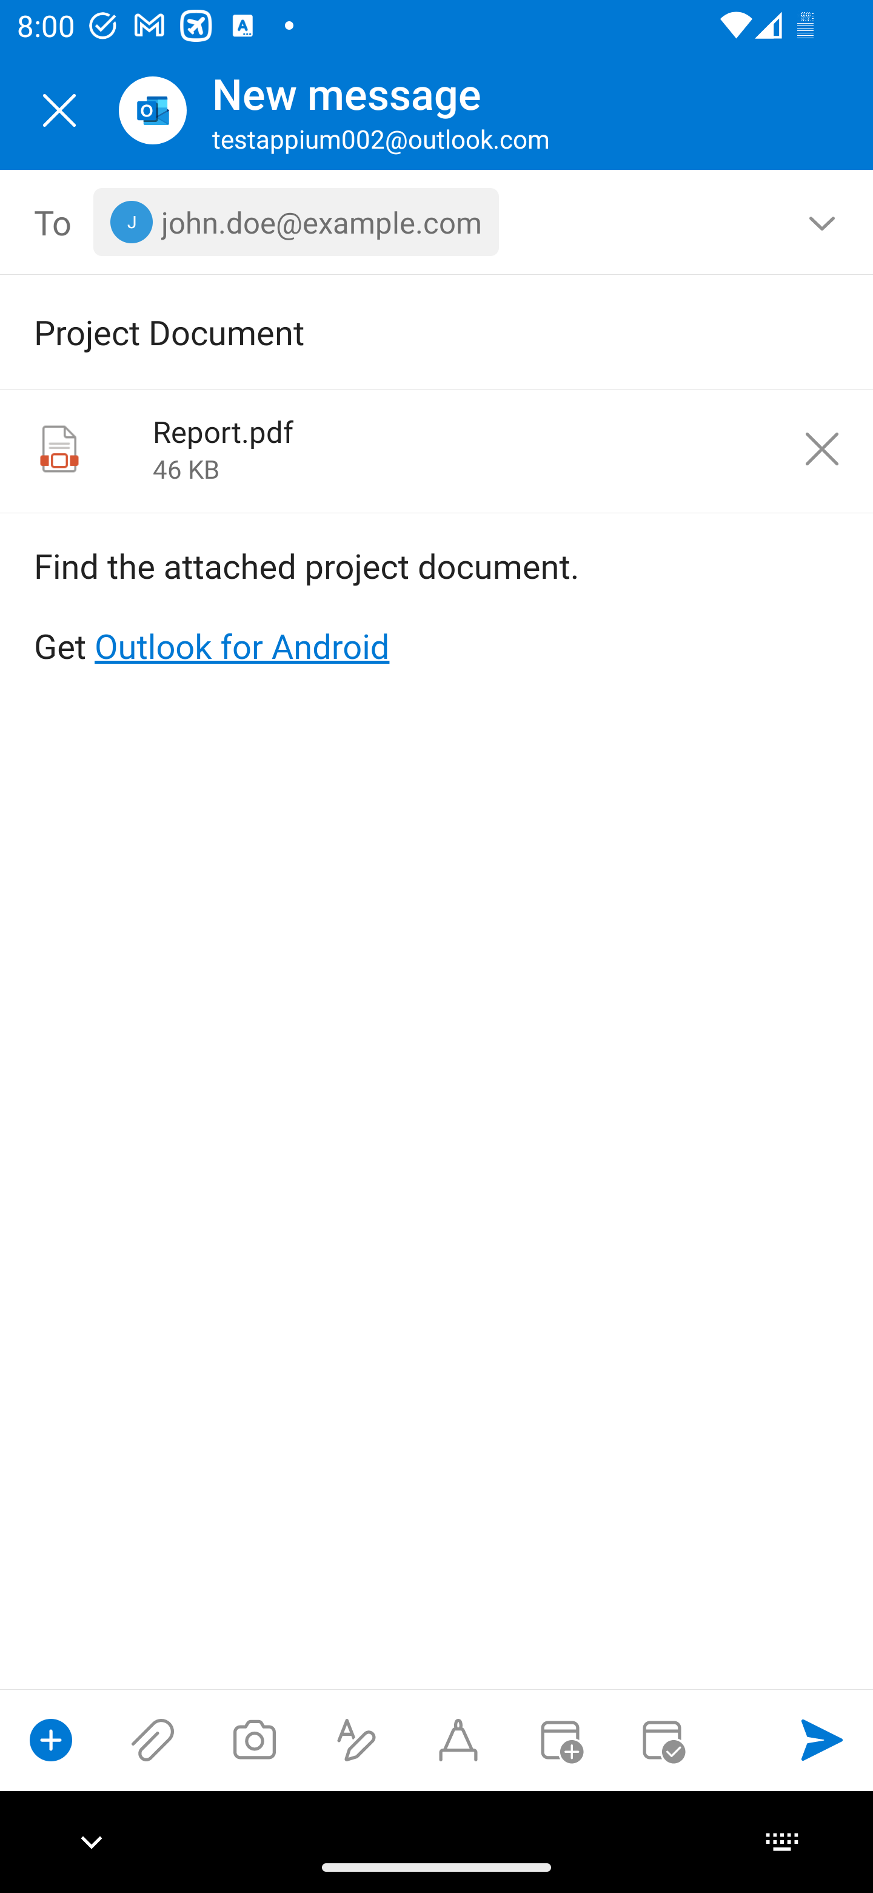  Describe the element at coordinates (822, 1739) in the screenshot. I see `Send` at that location.